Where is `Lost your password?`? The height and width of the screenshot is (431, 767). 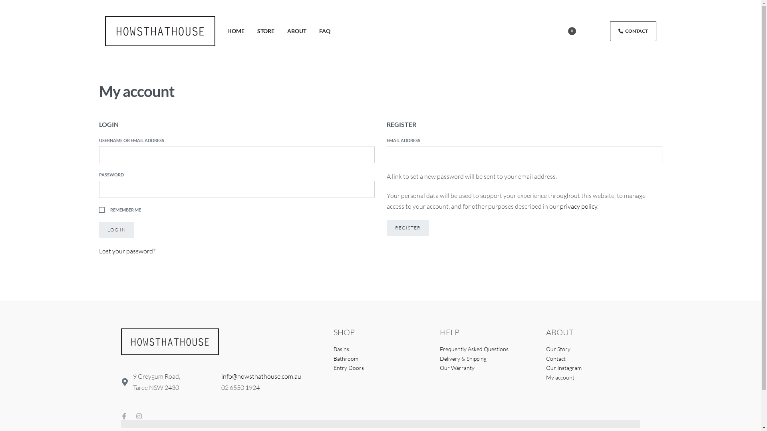
Lost your password? is located at coordinates (127, 251).